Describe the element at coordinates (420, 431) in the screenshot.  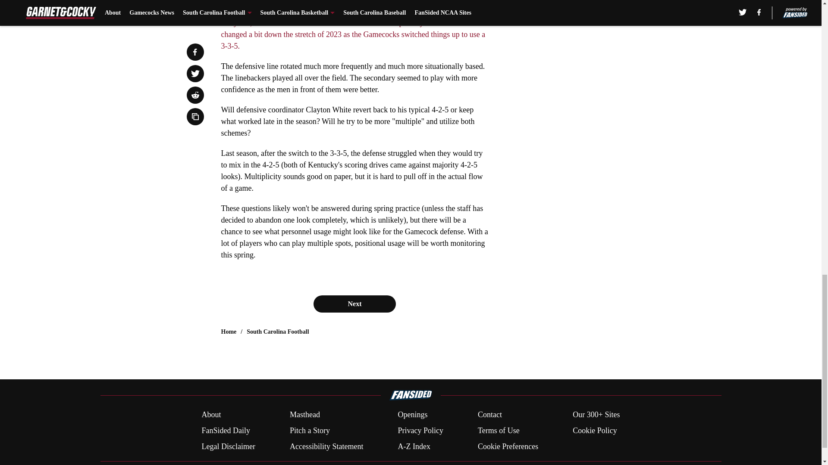
I see `Privacy Policy` at that location.